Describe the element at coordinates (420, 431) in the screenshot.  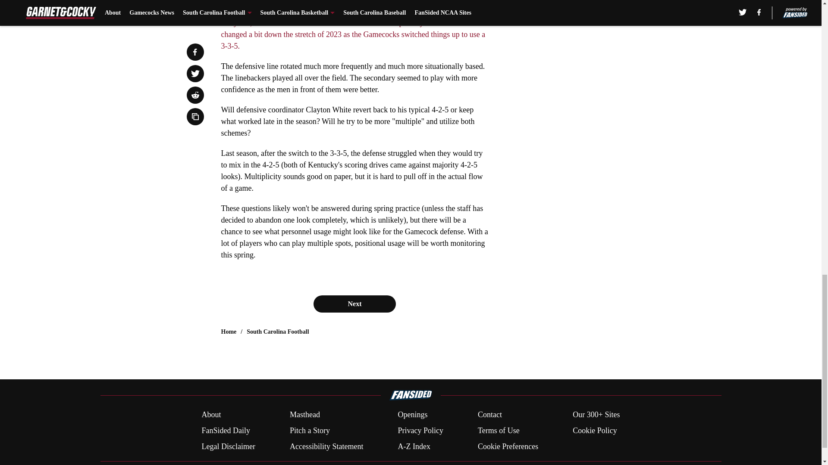
I see `Privacy Policy` at that location.